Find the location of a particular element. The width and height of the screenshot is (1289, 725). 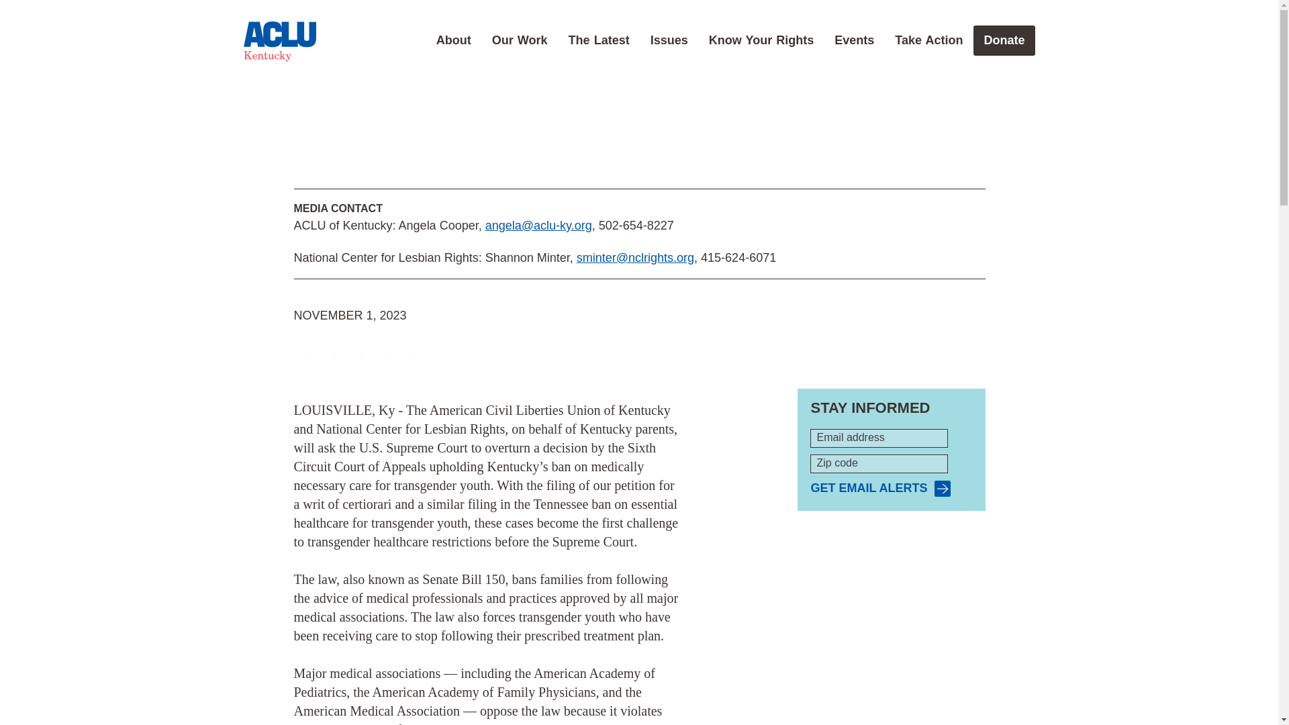

Get email alerts is located at coordinates (880, 488).